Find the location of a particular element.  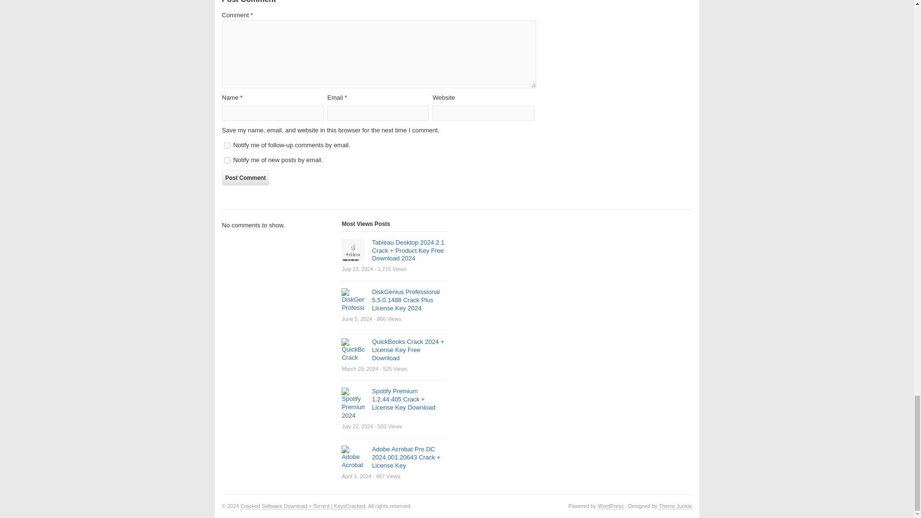

Post Comment is located at coordinates (245, 177).